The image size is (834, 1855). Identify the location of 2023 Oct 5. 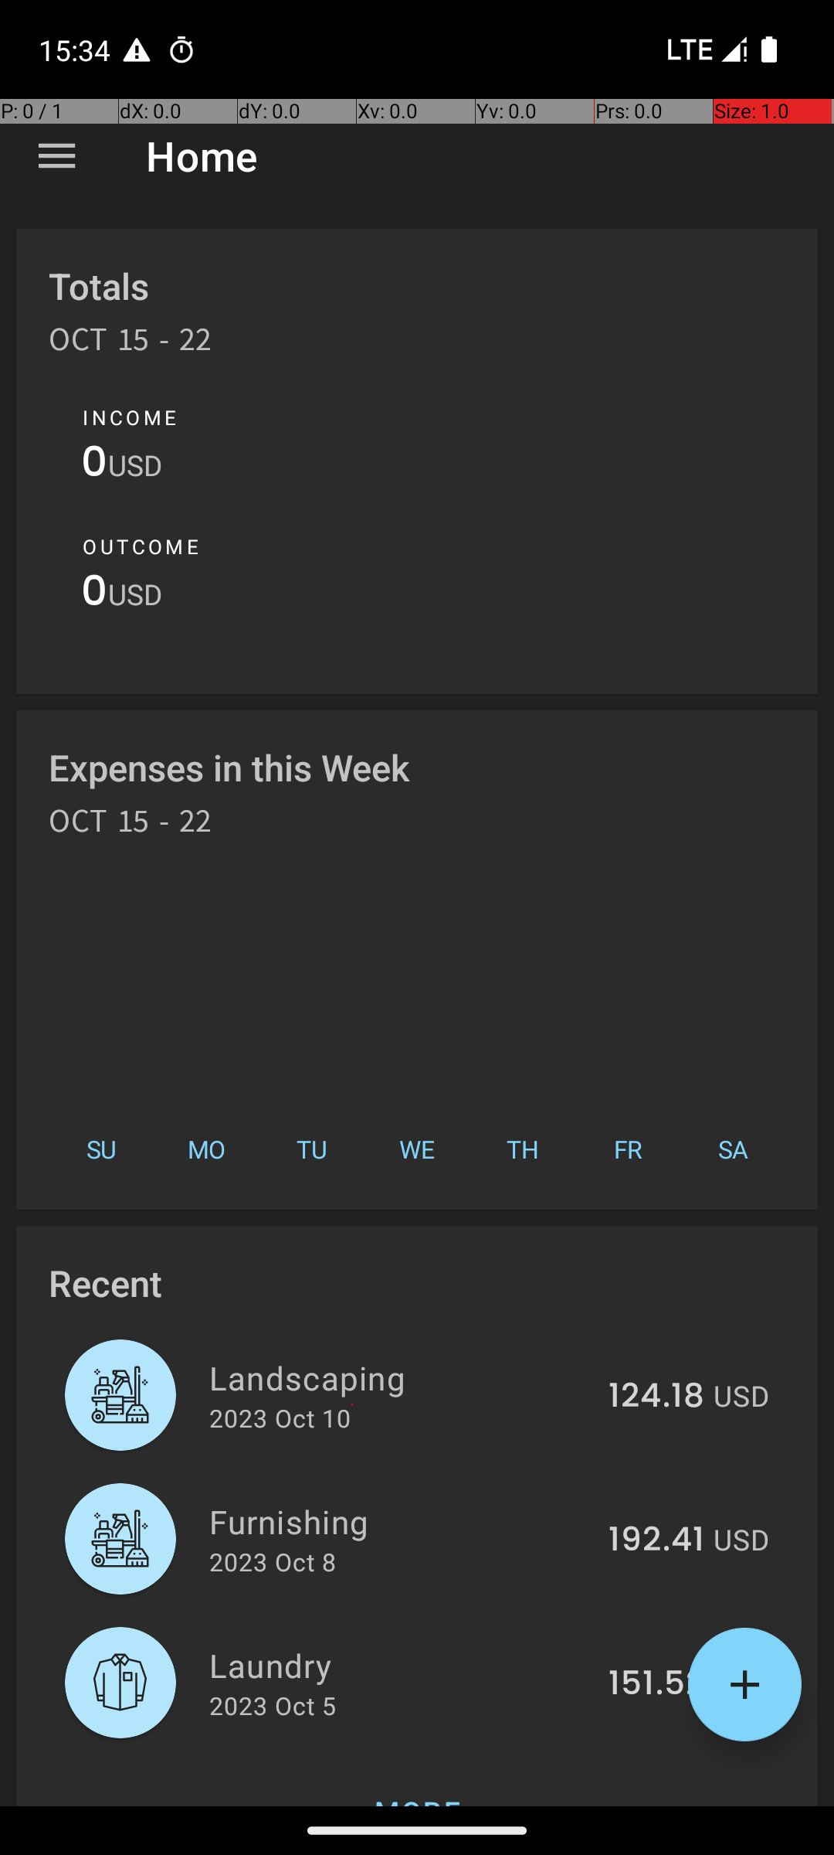
(273, 1705).